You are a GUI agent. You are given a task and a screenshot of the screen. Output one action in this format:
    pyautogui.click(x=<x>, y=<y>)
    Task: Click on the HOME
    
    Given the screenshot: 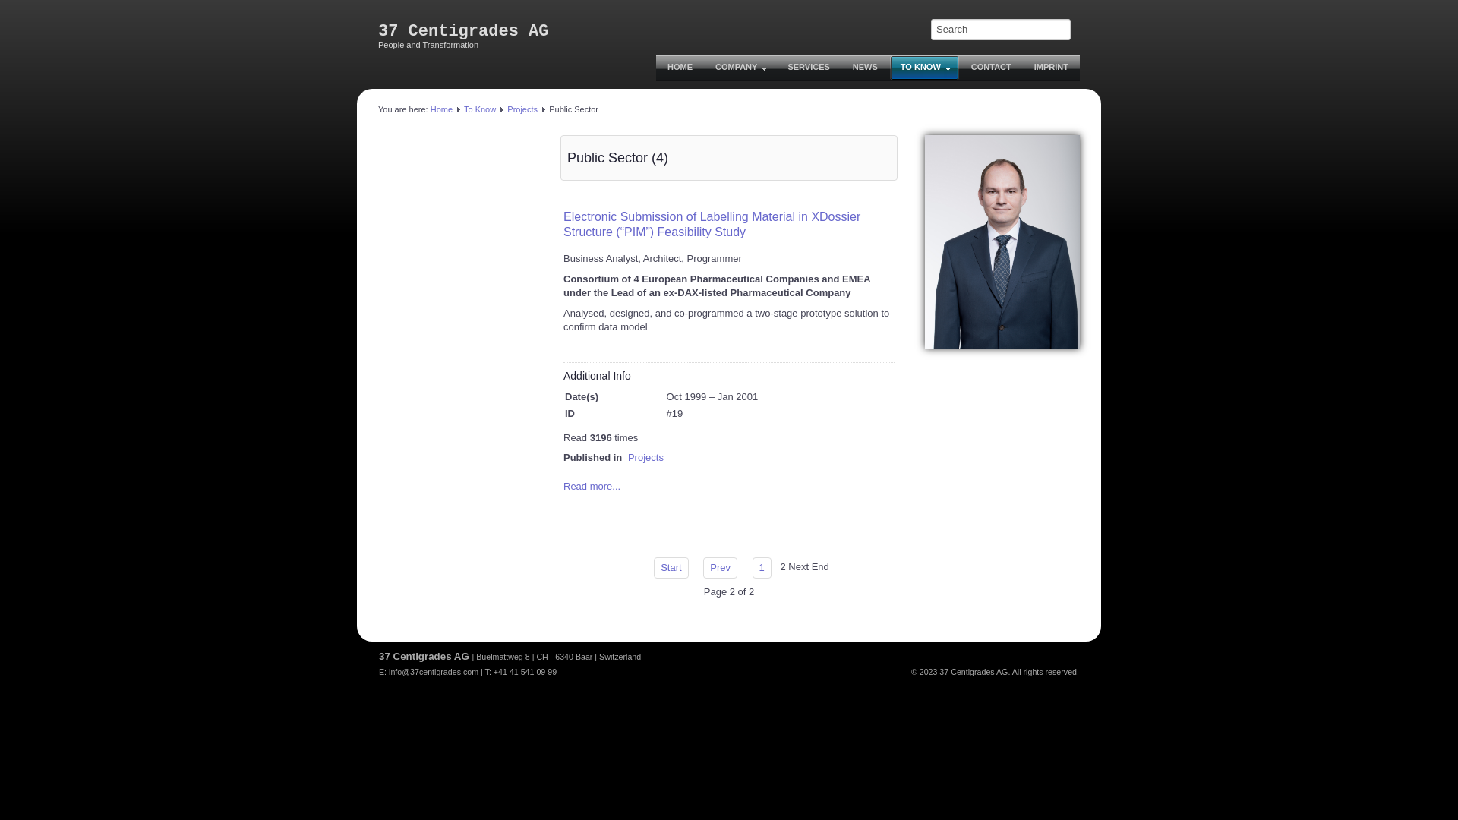 What is the action you would take?
    pyautogui.click(x=680, y=68)
    